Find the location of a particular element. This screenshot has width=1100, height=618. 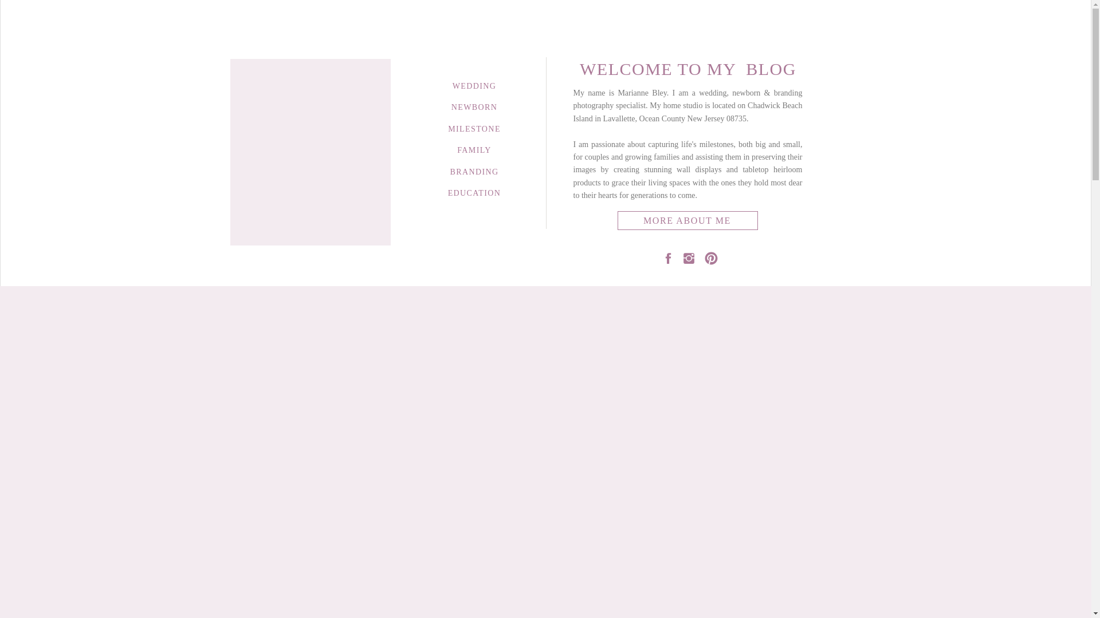

WEDDING is located at coordinates (474, 84).